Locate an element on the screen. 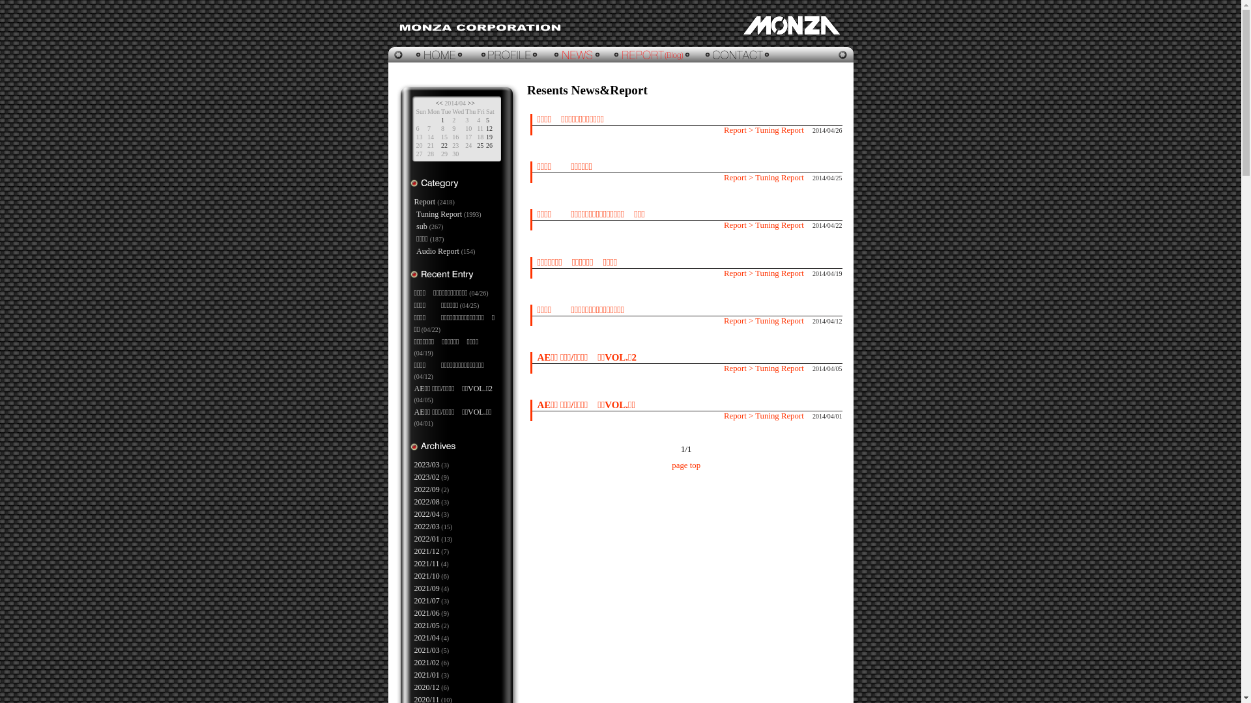 This screenshot has width=1251, height=703. >> is located at coordinates (472, 103).